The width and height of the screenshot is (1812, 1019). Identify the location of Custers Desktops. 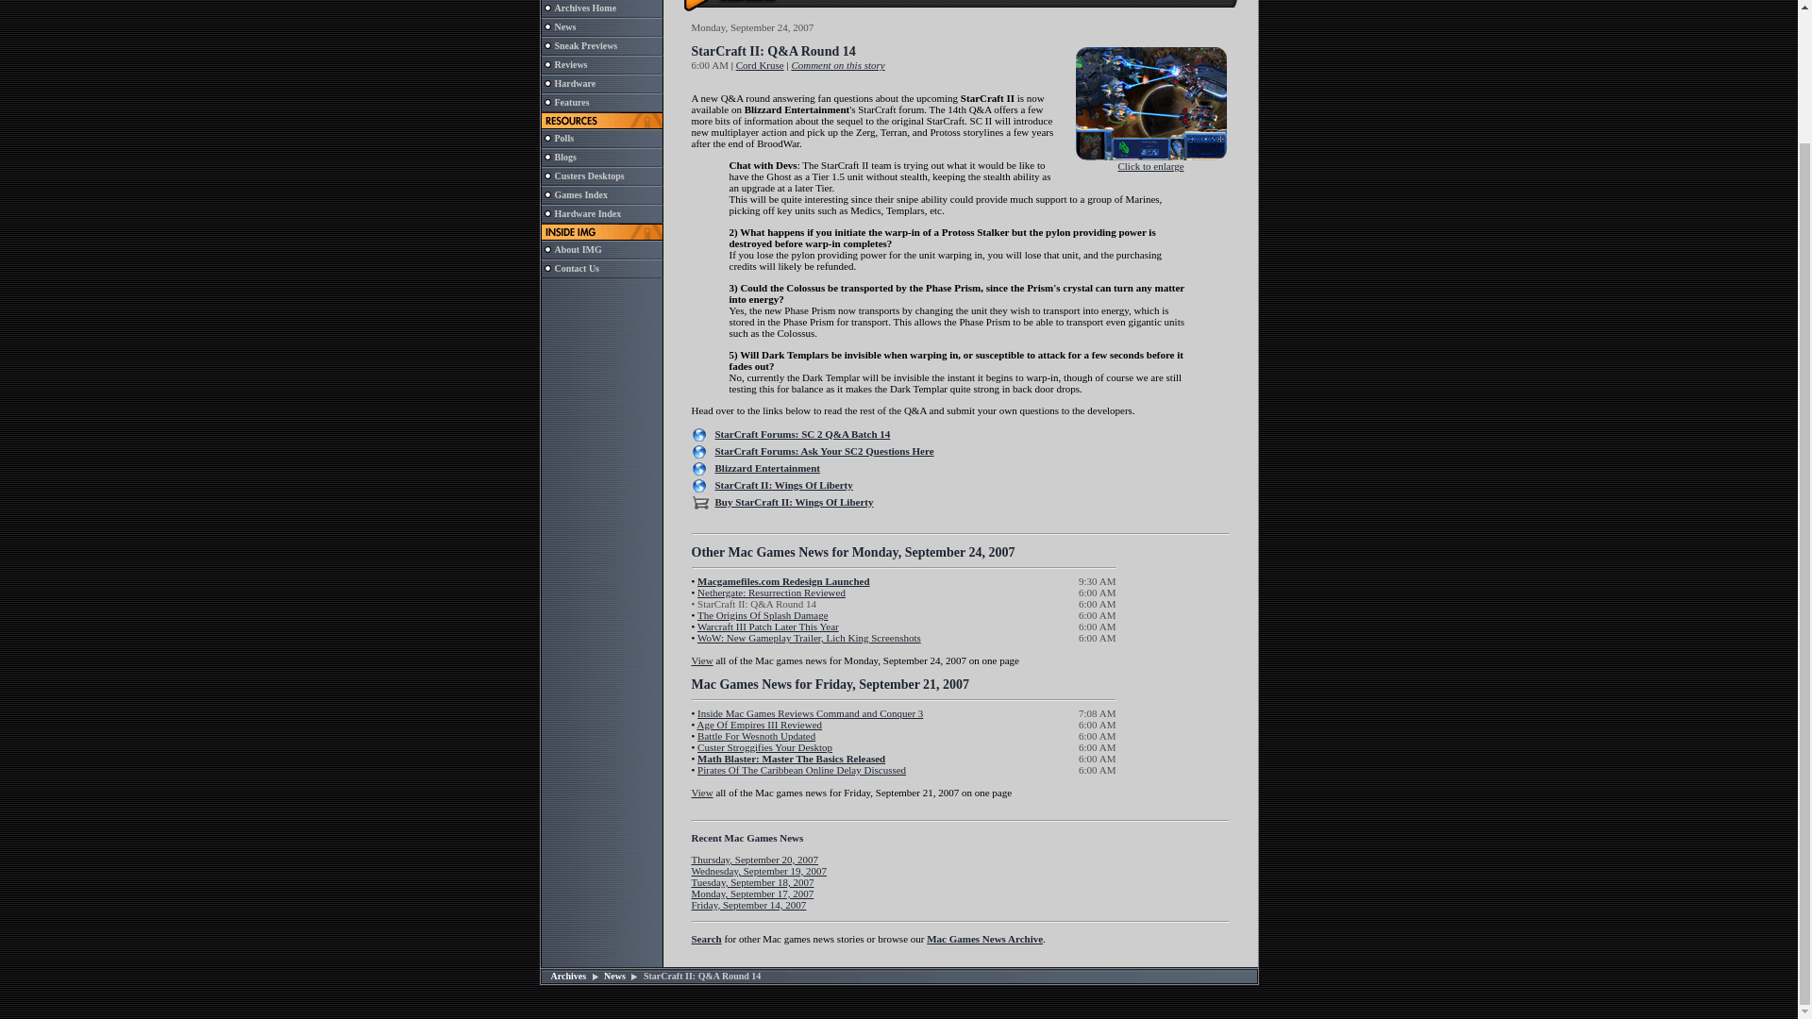
(589, 175).